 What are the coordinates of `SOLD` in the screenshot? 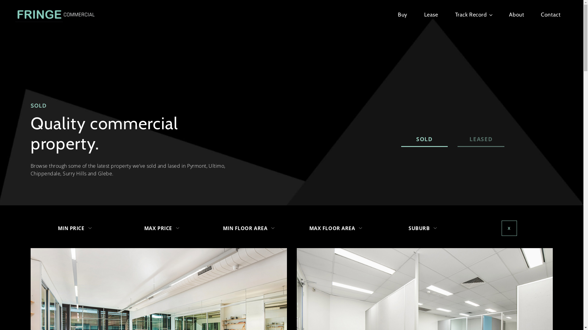 It's located at (424, 140).